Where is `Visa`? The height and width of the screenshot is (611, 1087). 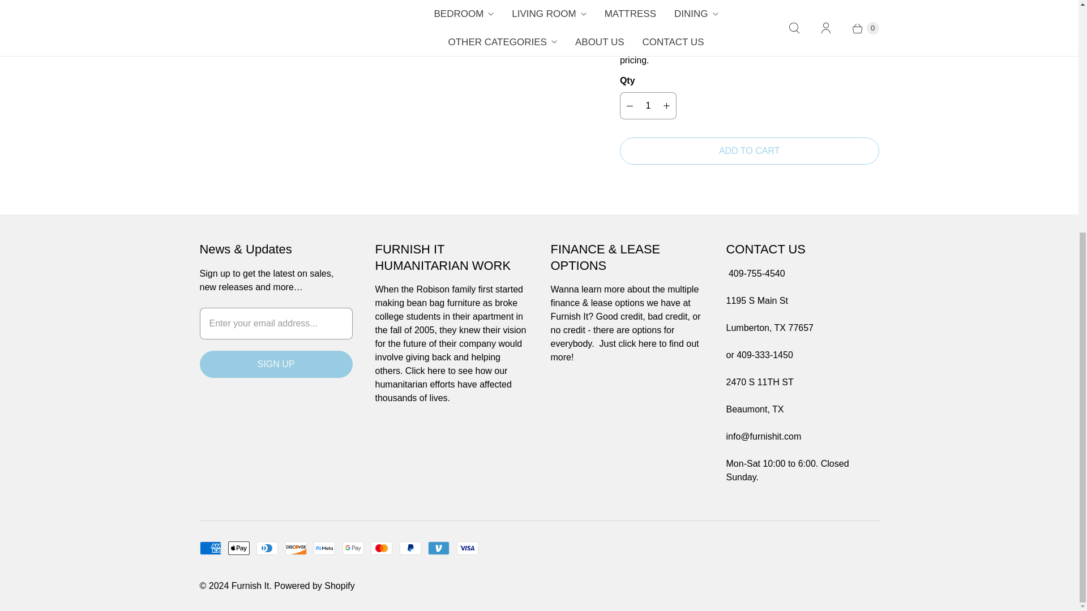 Visa is located at coordinates (467, 548).